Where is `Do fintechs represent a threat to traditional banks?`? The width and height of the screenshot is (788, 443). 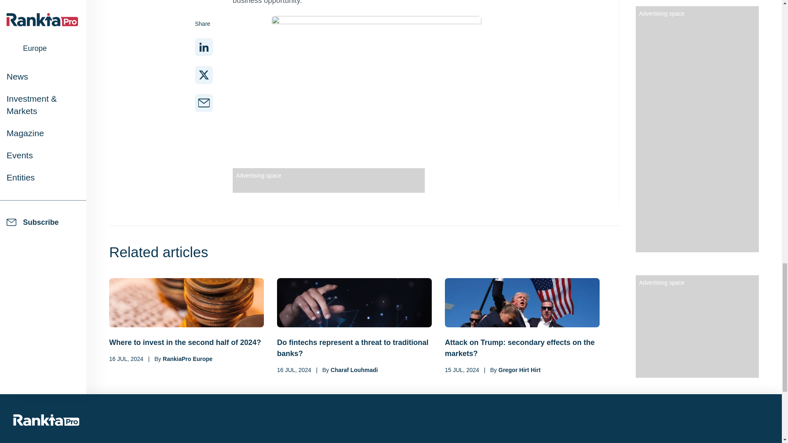
Do fintechs represent a threat to traditional banks? is located at coordinates (355, 348).